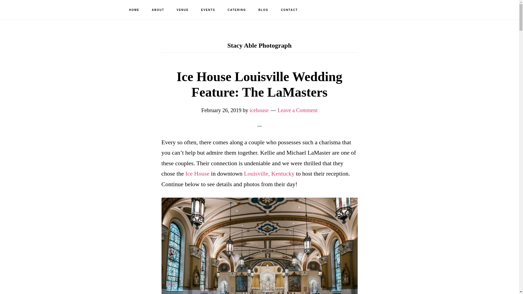 Image resolution: width=523 pixels, height=294 pixels. What do you see at coordinates (183, 10) in the screenshot?
I see `VENUE` at bounding box center [183, 10].